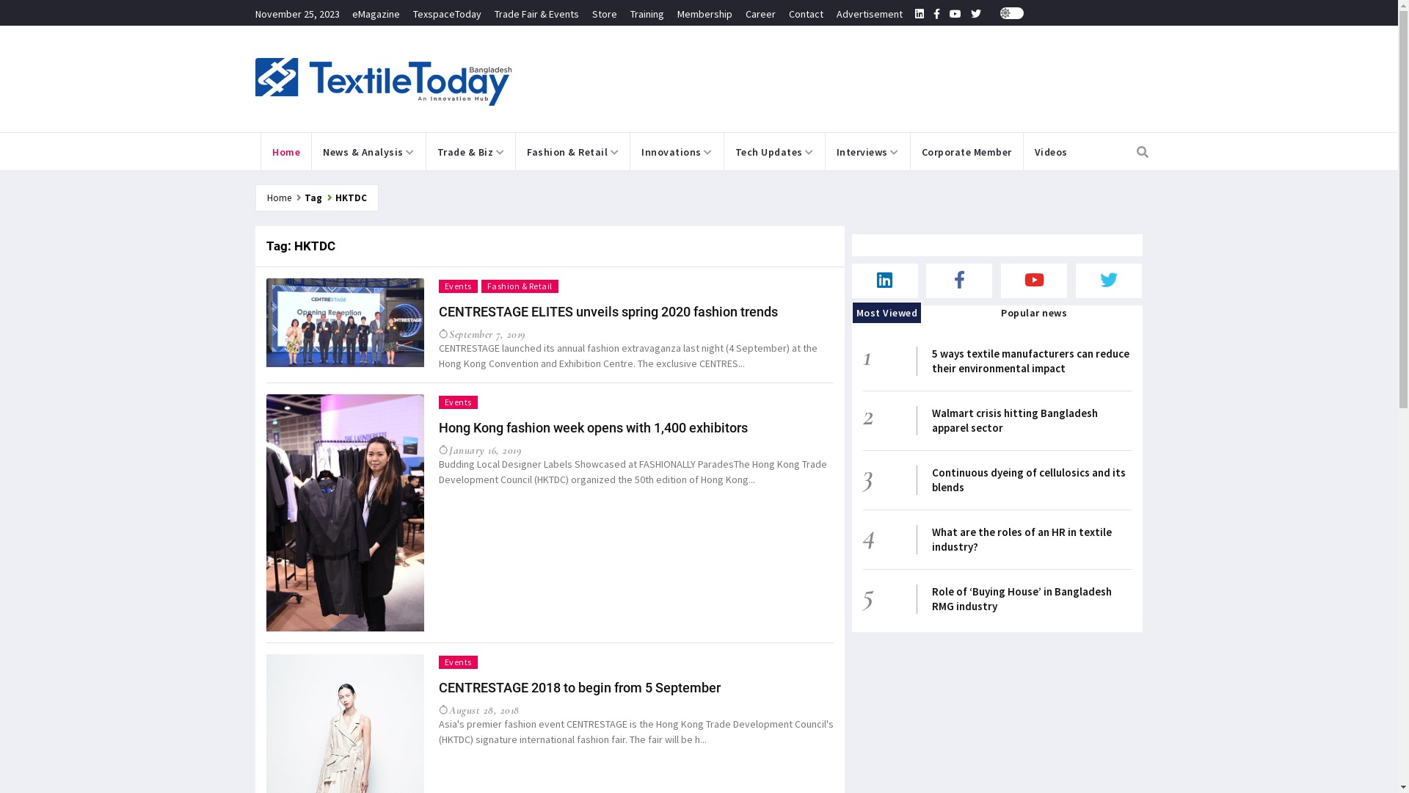 This screenshot has height=793, width=1409. I want to click on Home, so click(279, 197).